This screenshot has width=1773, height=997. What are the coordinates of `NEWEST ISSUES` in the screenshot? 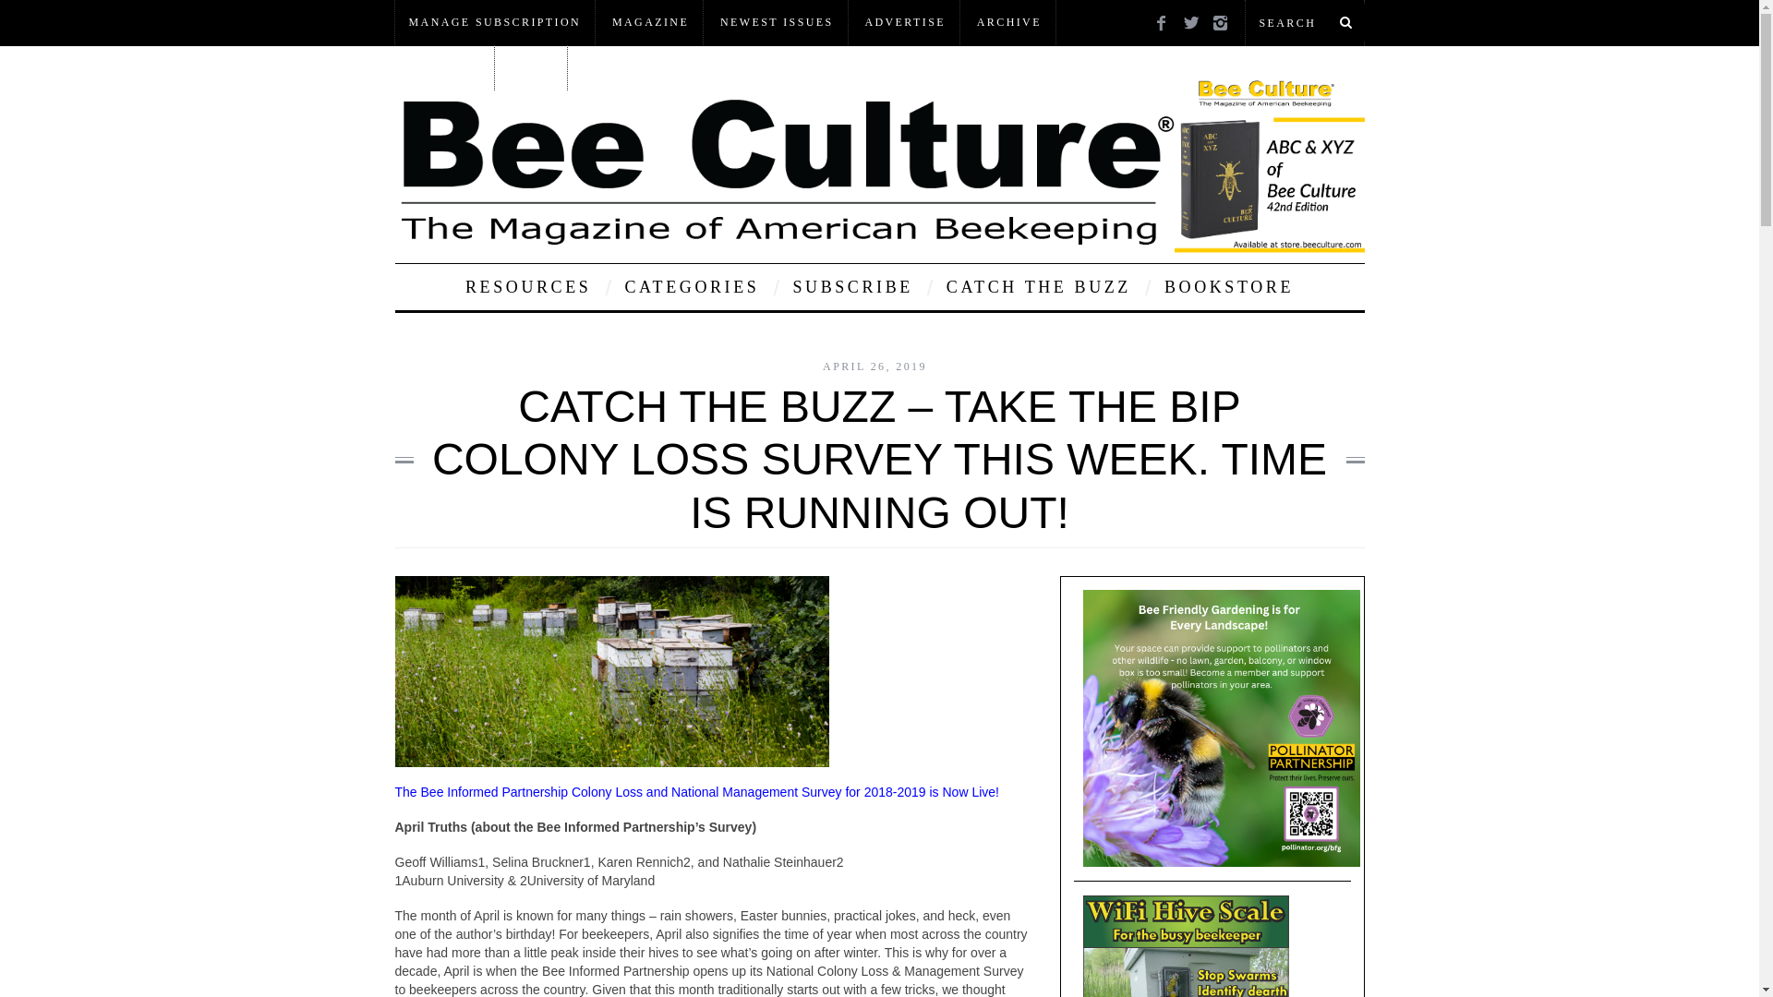 It's located at (776, 22).